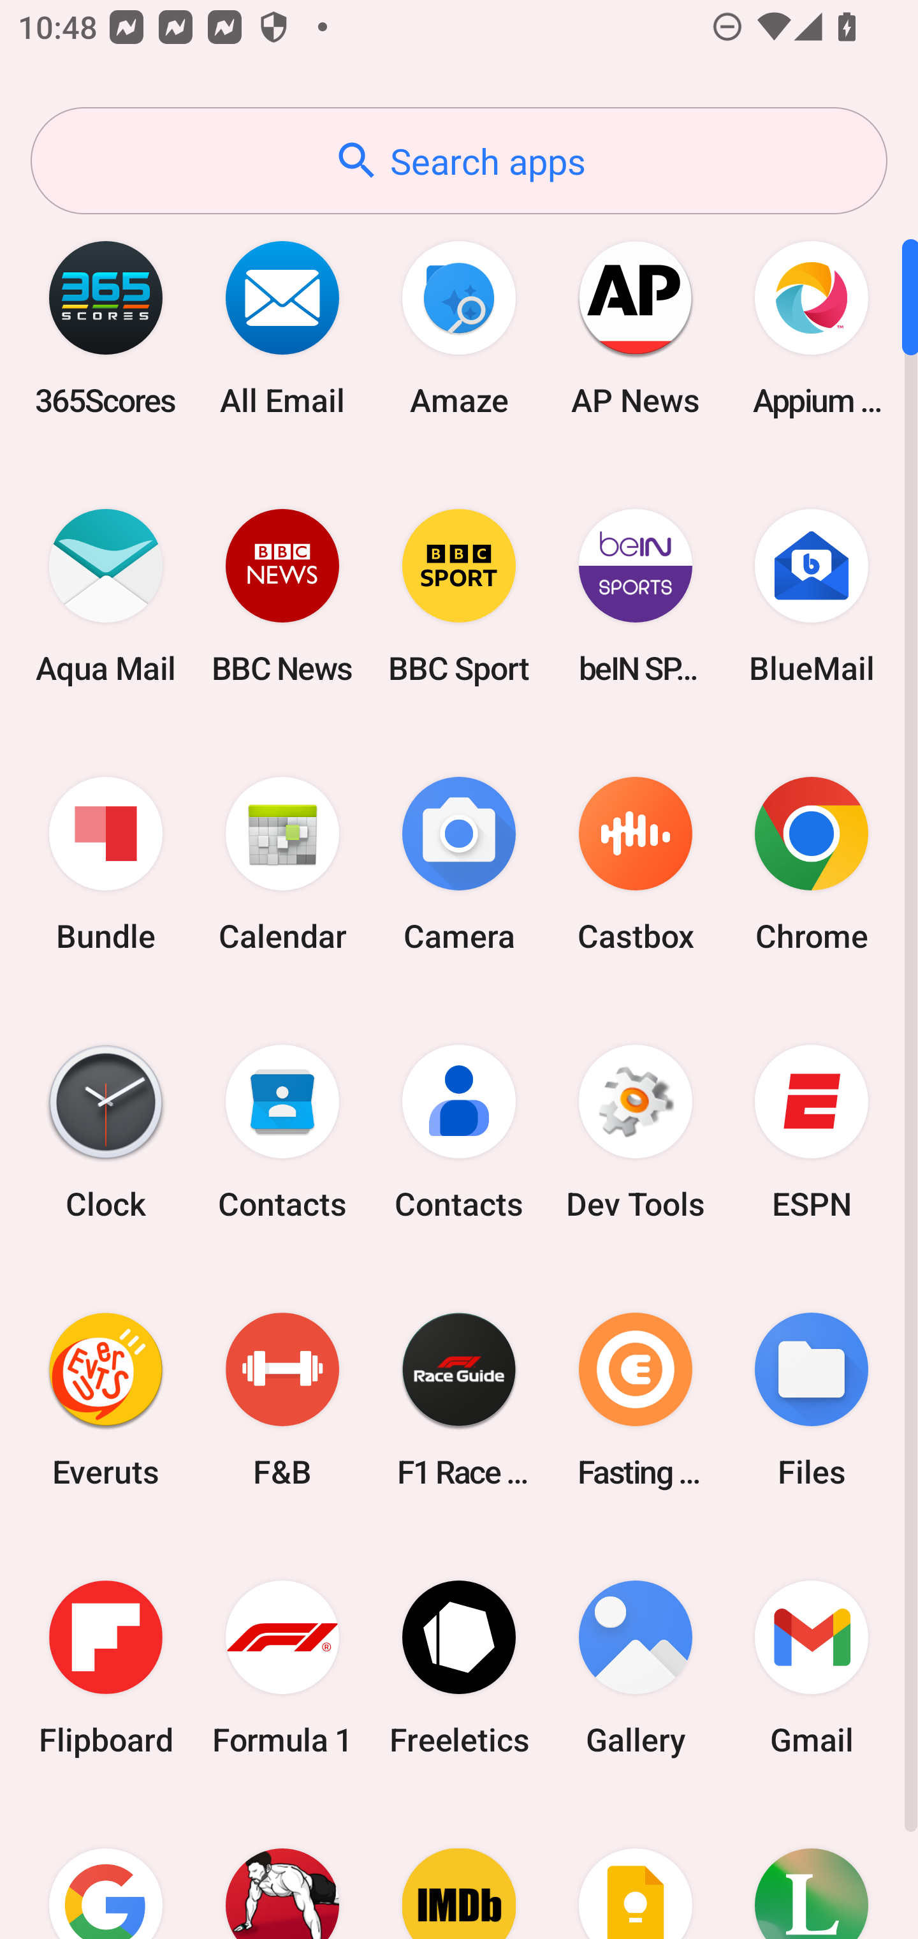 The image size is (918, 1939). Describe the element at coordinates (812, 328) in the screenshot. I see `Appium Settings` at that location.